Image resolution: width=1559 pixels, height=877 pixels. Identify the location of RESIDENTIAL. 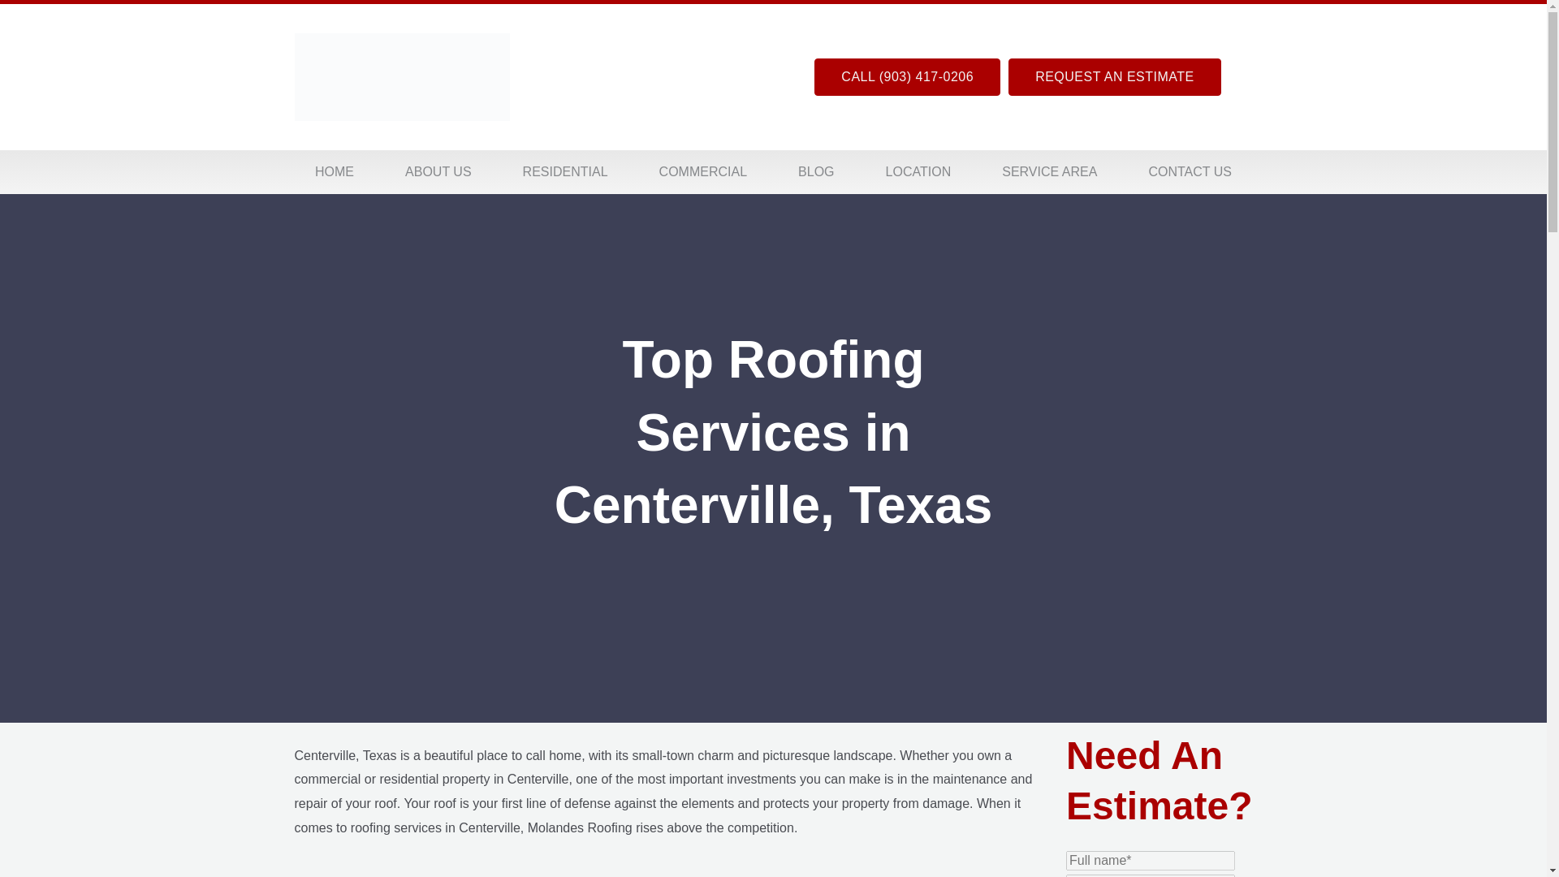
(565, 172).